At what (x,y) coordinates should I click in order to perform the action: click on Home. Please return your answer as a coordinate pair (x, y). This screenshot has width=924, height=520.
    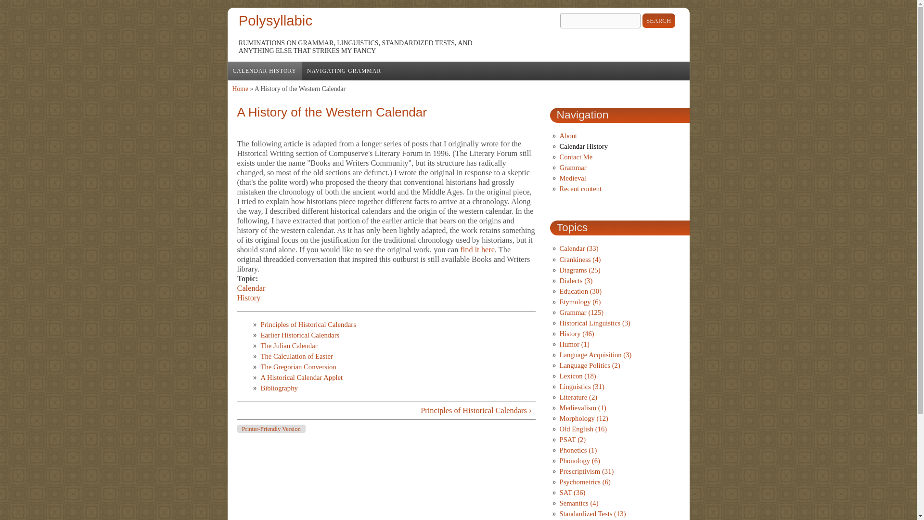
    Looking at the image, I should click on (275, 20).